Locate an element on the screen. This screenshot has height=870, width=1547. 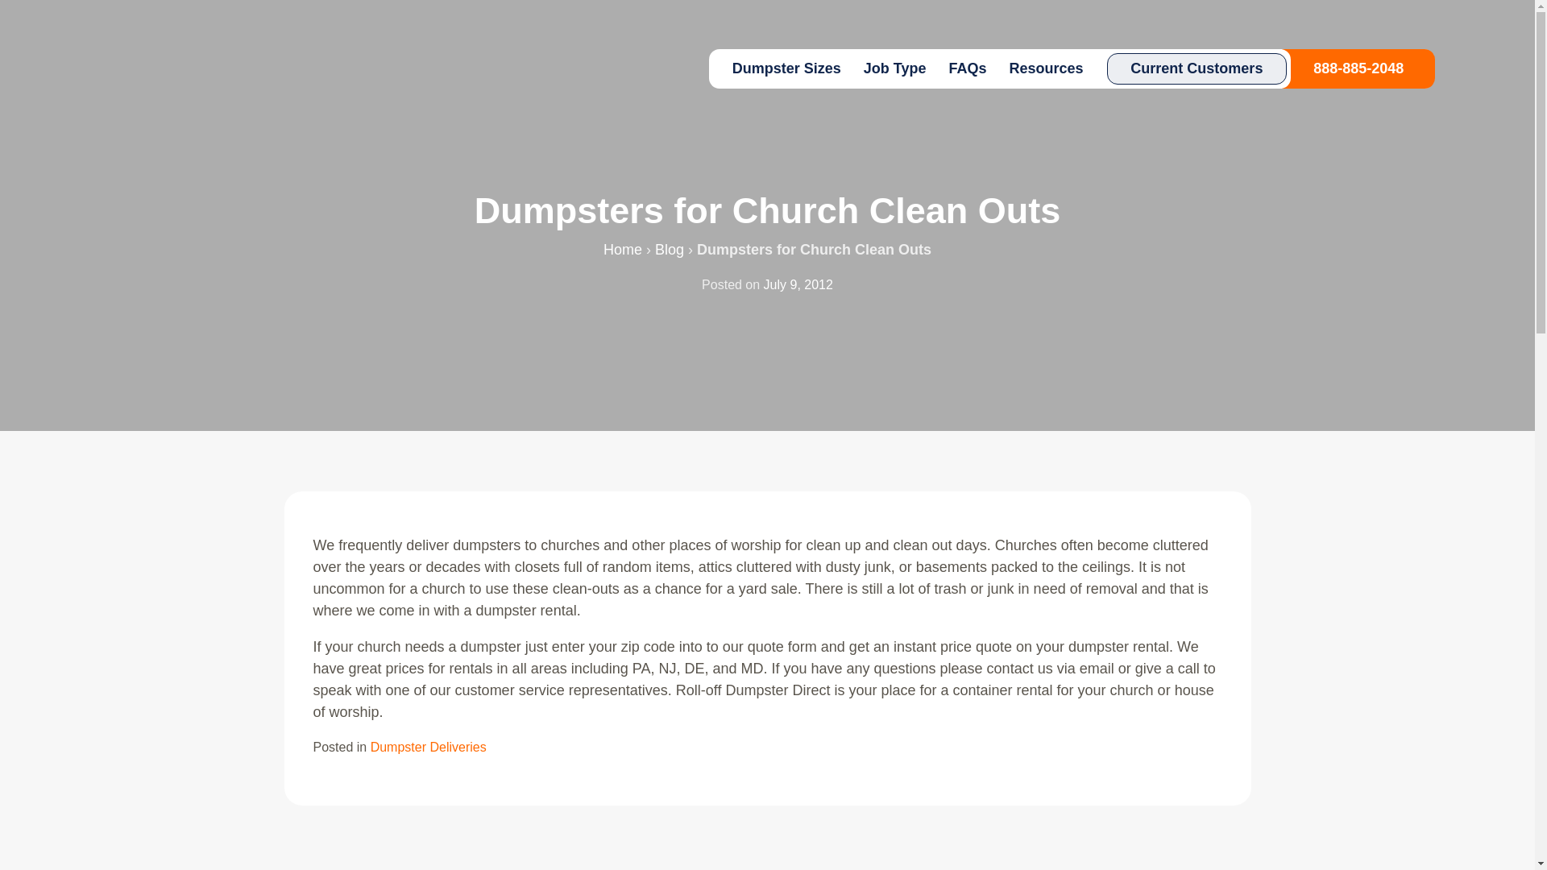
Dumpster Sizes is located at coordinates (786, 68).